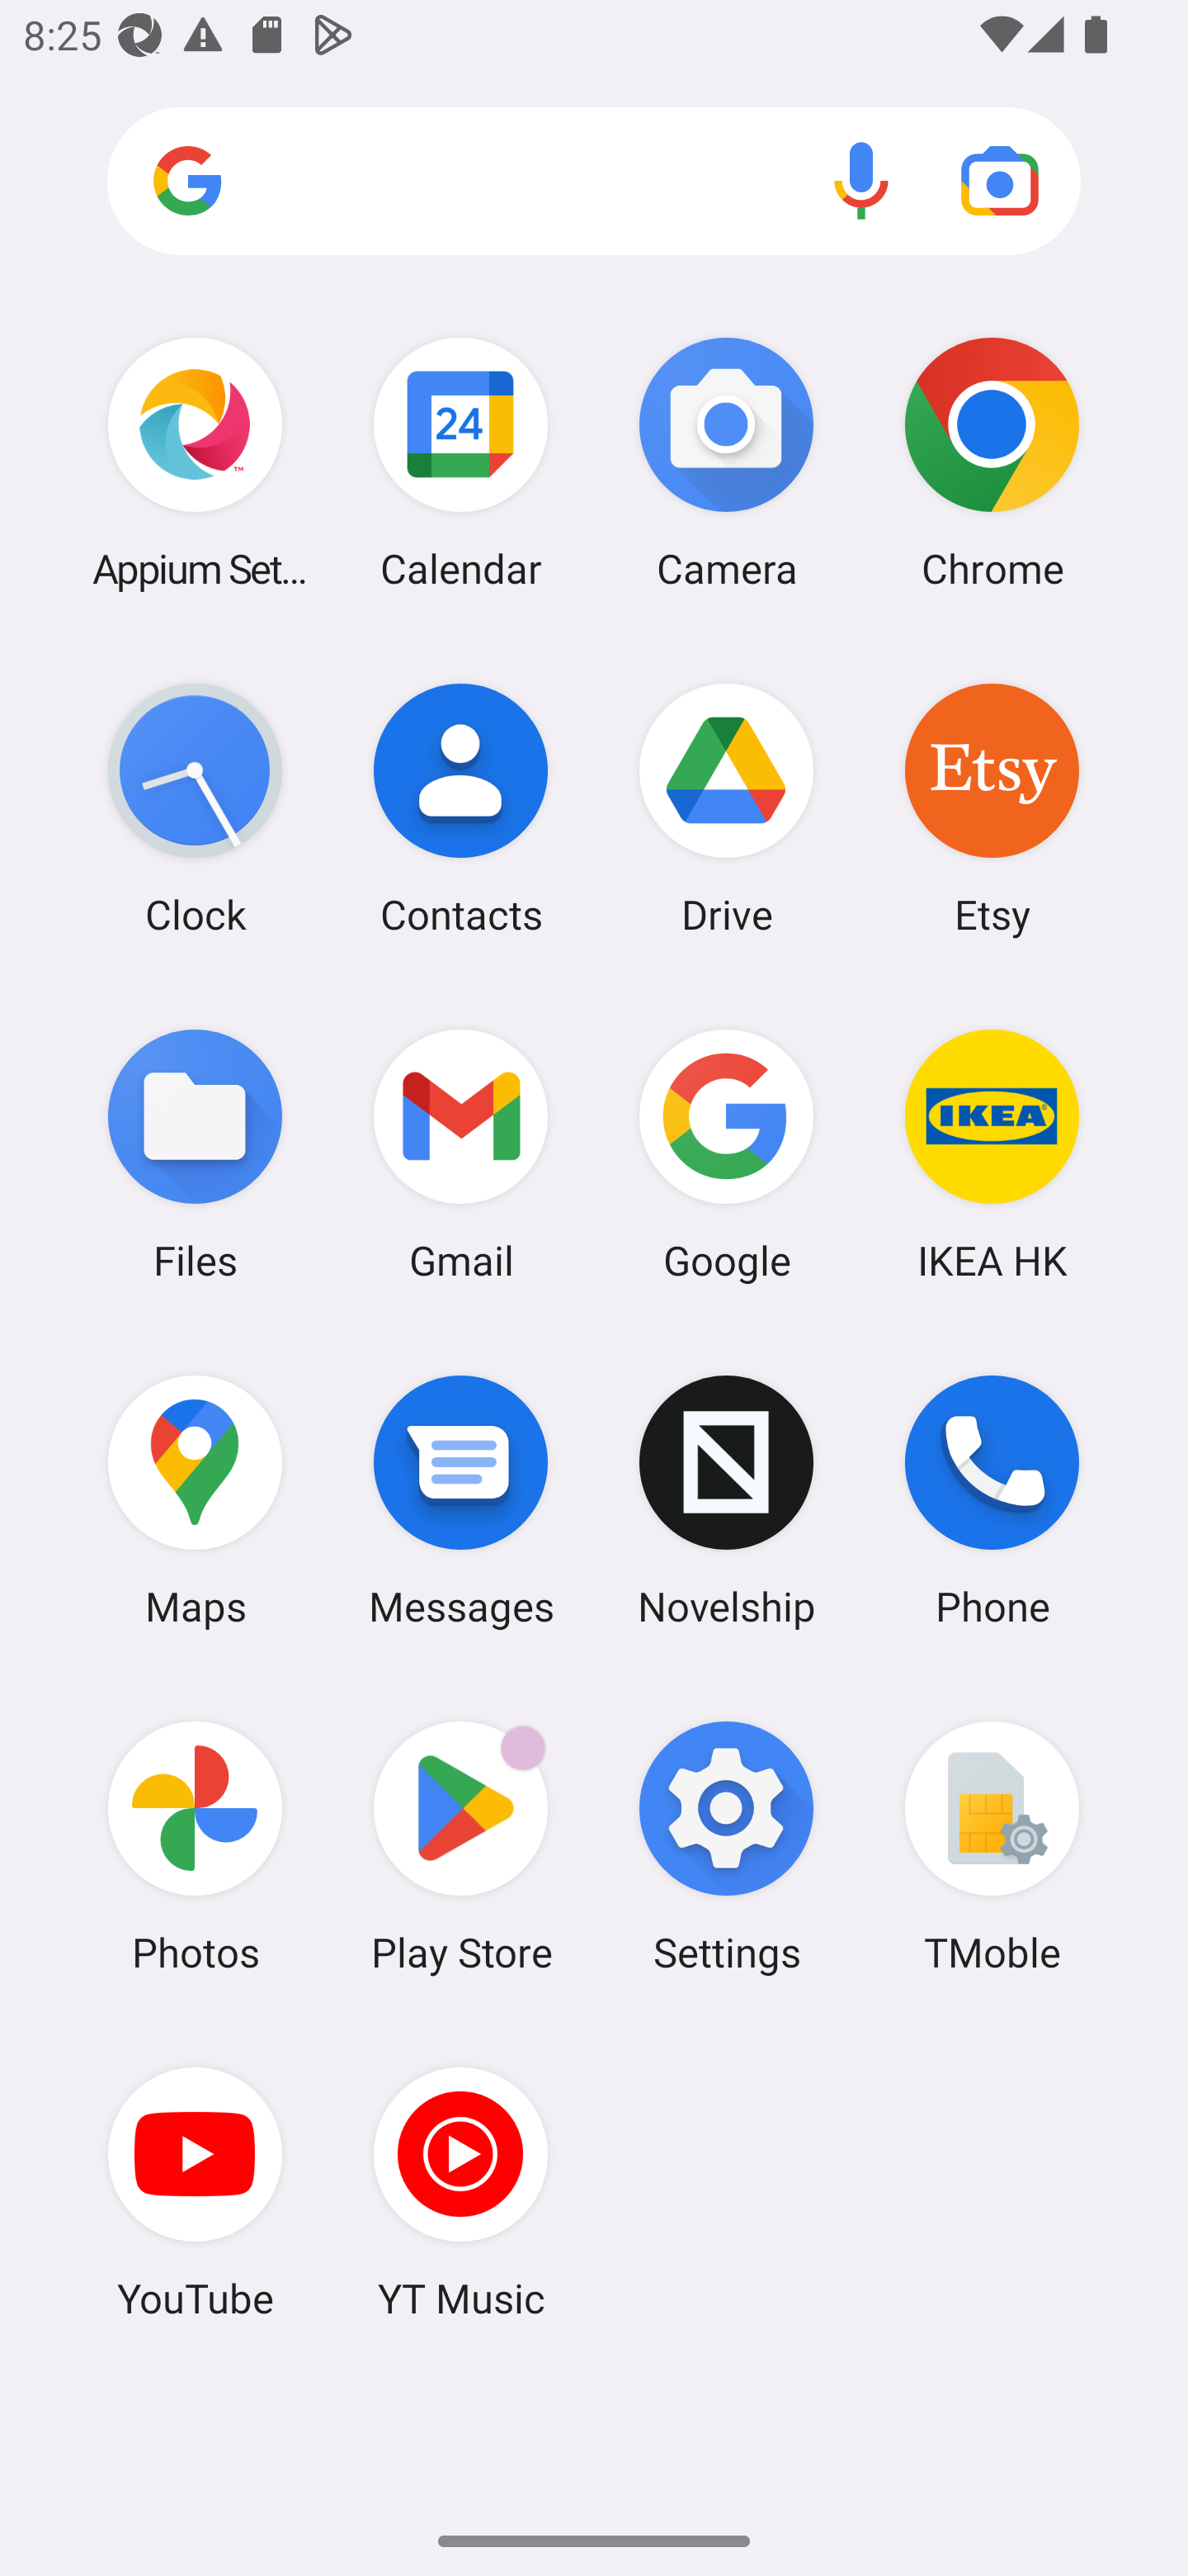 This screenshot has height=2576, width=1188. Describe the element at coordinates (460, 462) in the screenshot. I see `Calendar` at that location.